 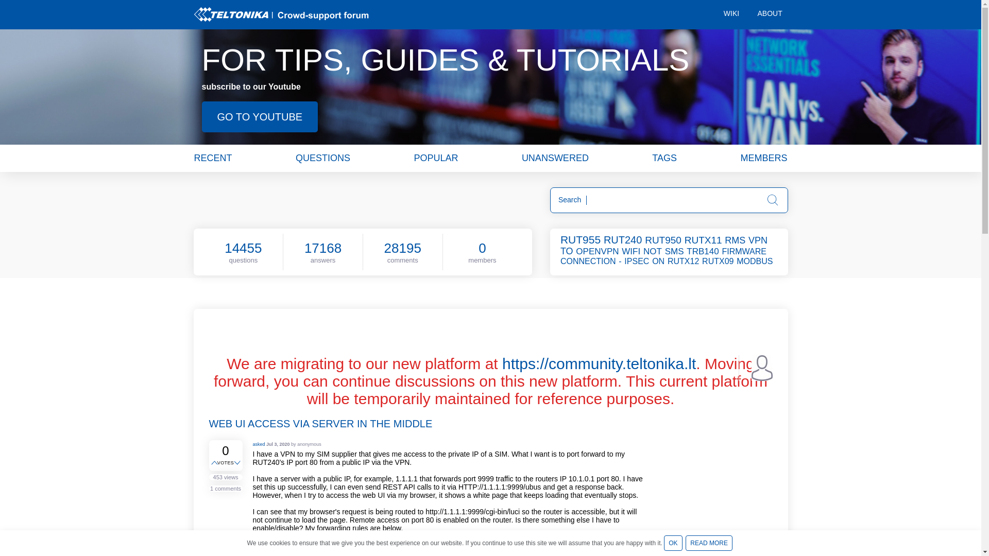 I want to click on TO, so click(x=568, y=251).